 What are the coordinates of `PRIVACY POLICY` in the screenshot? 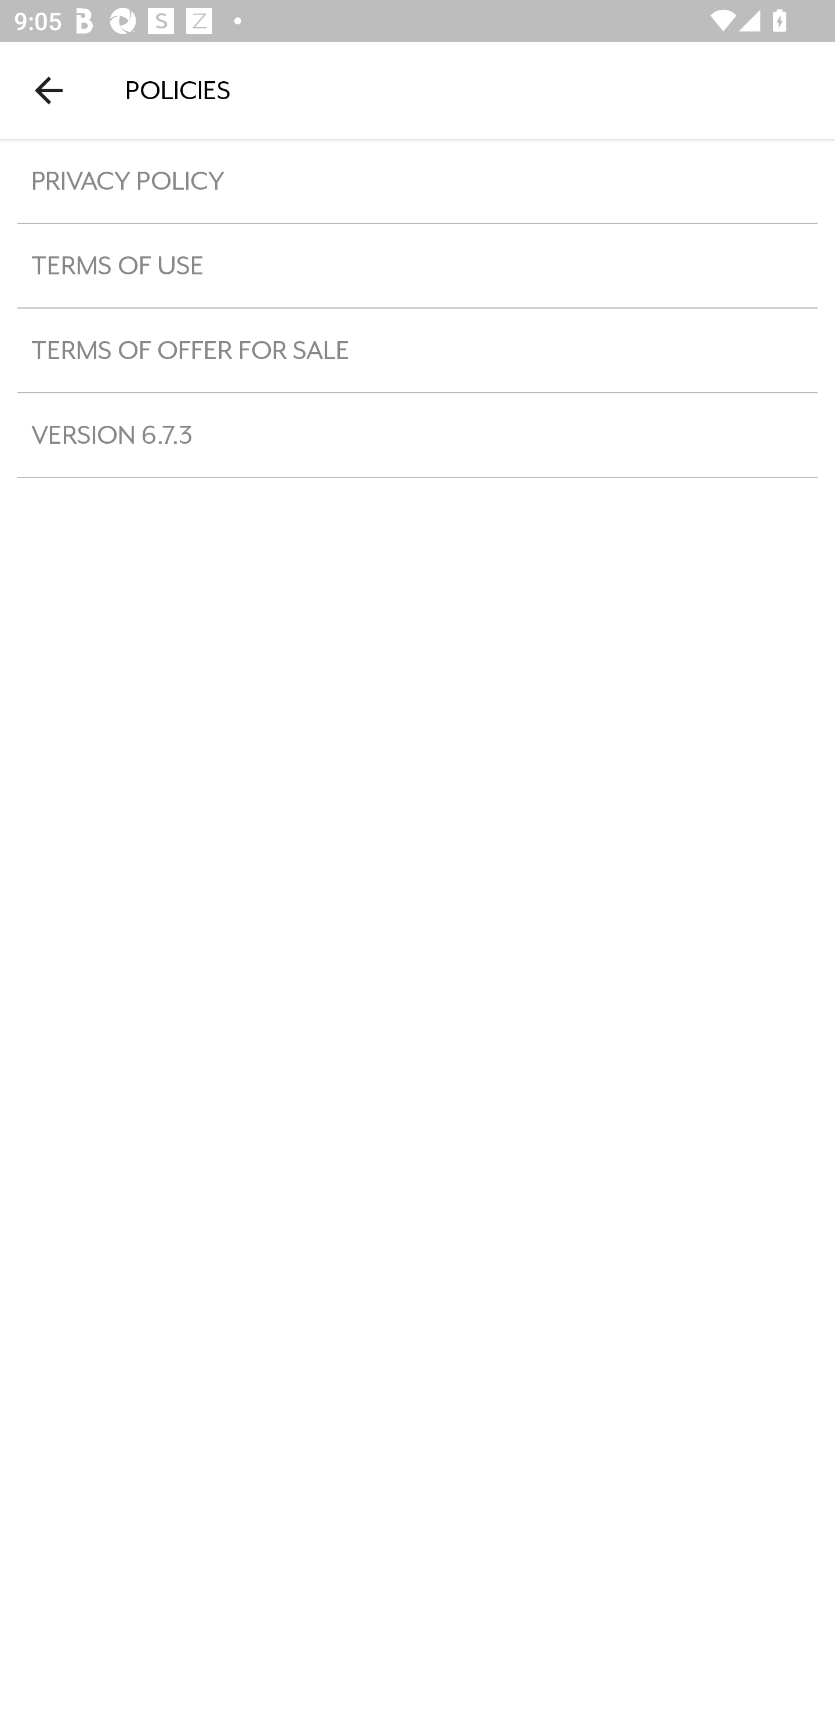 It's located at (418, 181).